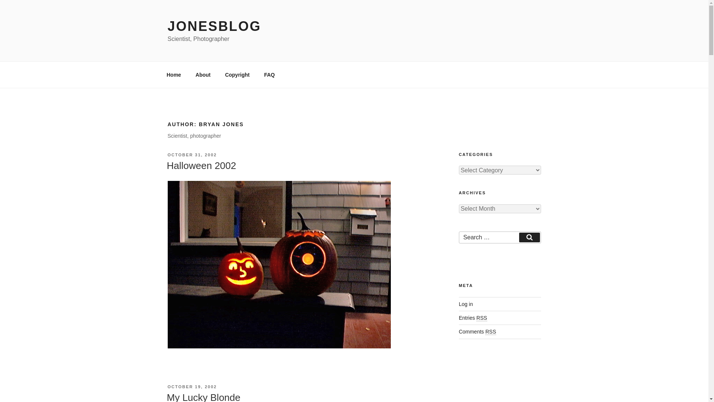 This screenshot has width=714, height=402. Describe the element at coordinates (473, 318) in the screenshot. I see `Syndicate this site using RSS 2.0` at that location.